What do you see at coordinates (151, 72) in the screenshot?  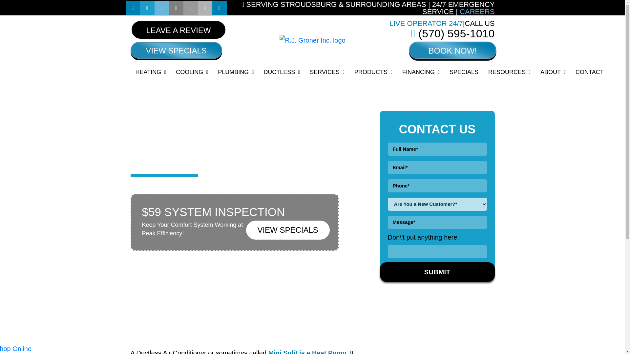 I see `HEATING` at bounding box center [151, 72].